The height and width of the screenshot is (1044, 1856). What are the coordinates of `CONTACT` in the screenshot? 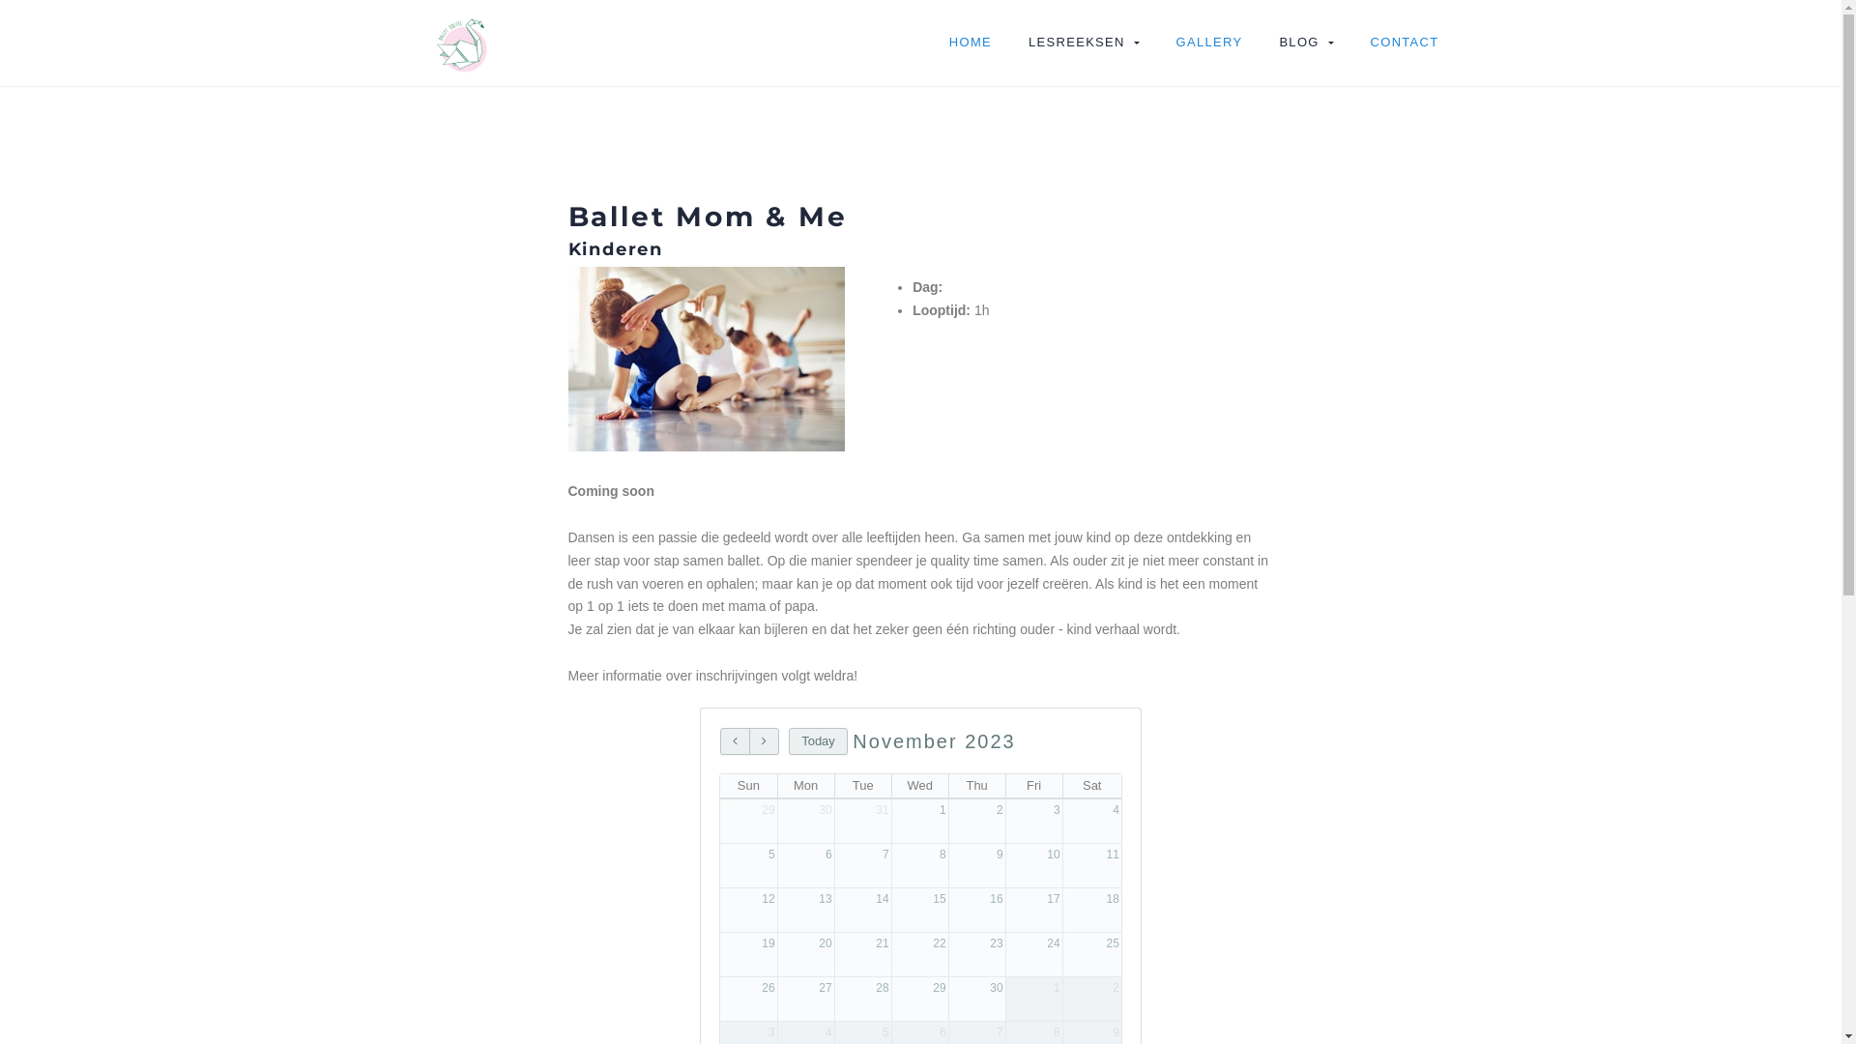 It's located at (1406, 43).